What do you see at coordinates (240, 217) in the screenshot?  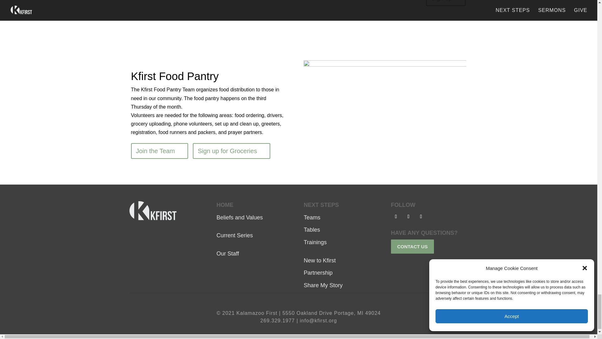 I see `Beliefs and Values` at bounding box center [240, 217].